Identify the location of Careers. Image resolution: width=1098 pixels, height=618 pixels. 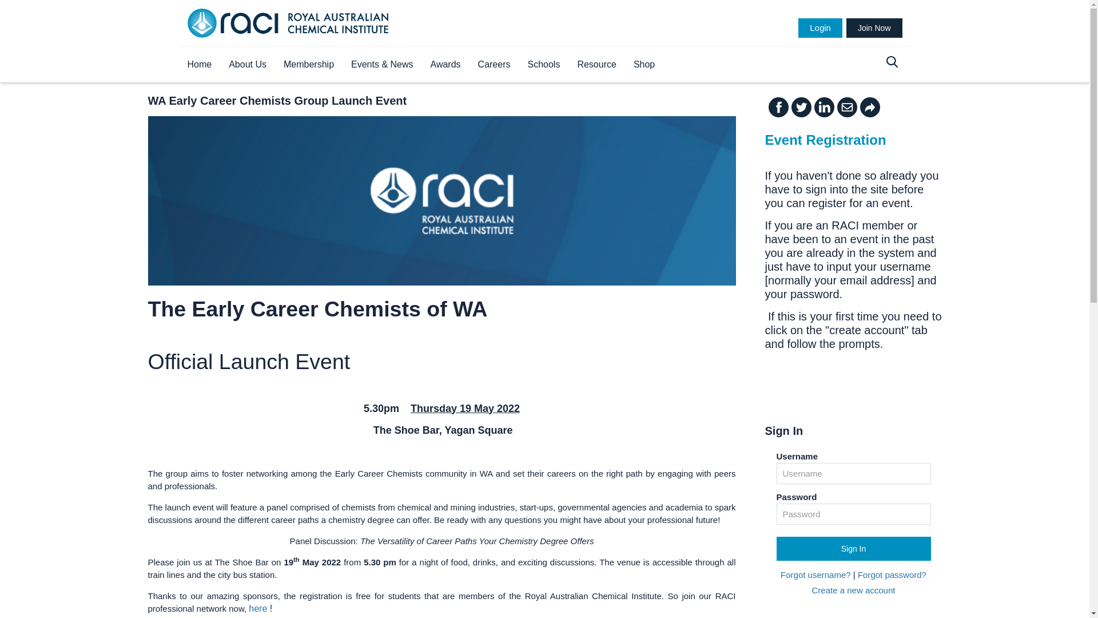
(494, 65).